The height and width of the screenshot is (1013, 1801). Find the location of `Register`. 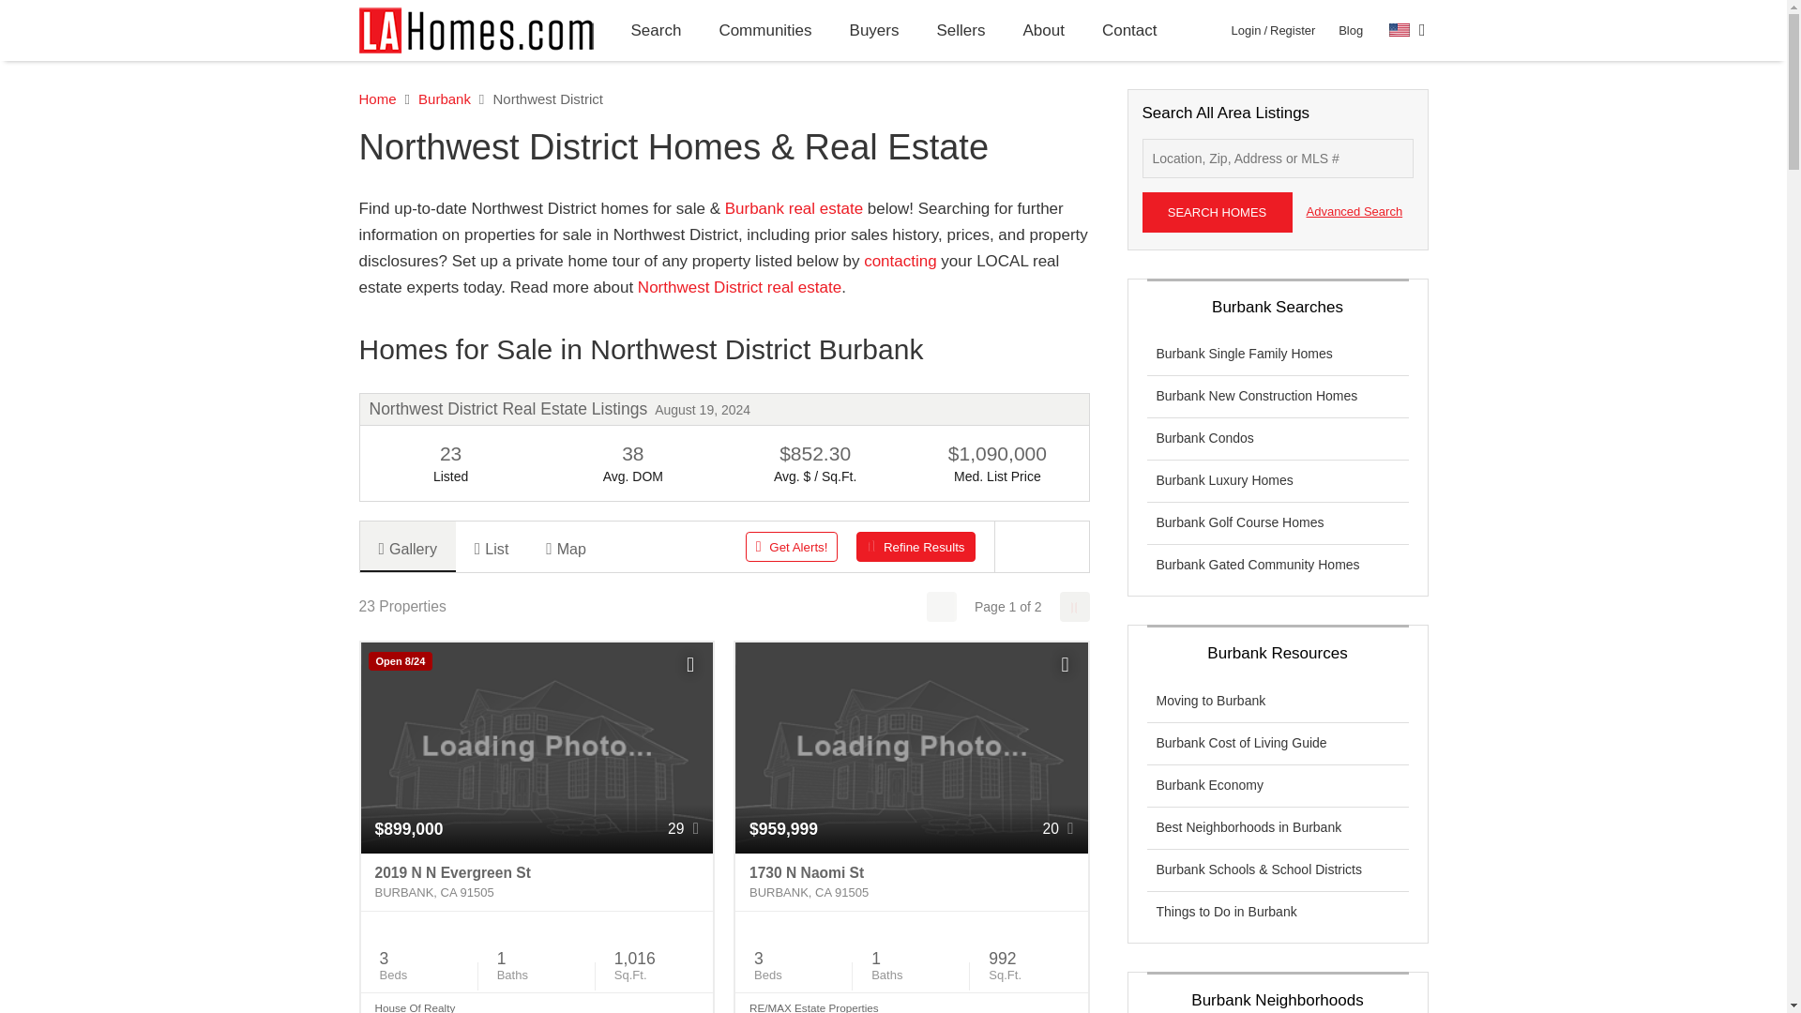

Register is located at coordinates (1292, 30).